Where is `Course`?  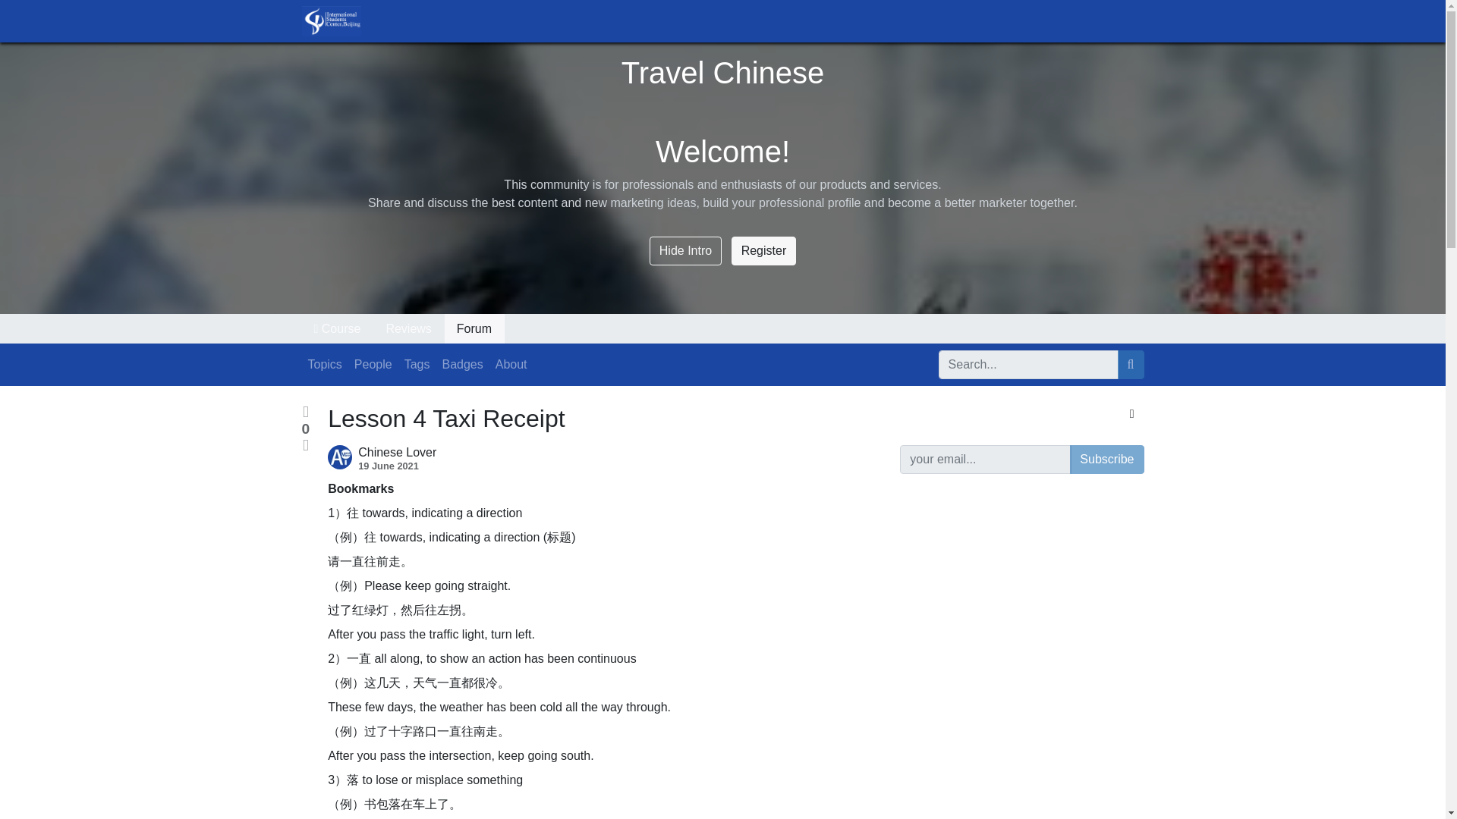
Course is located at coordinates (338, 328).